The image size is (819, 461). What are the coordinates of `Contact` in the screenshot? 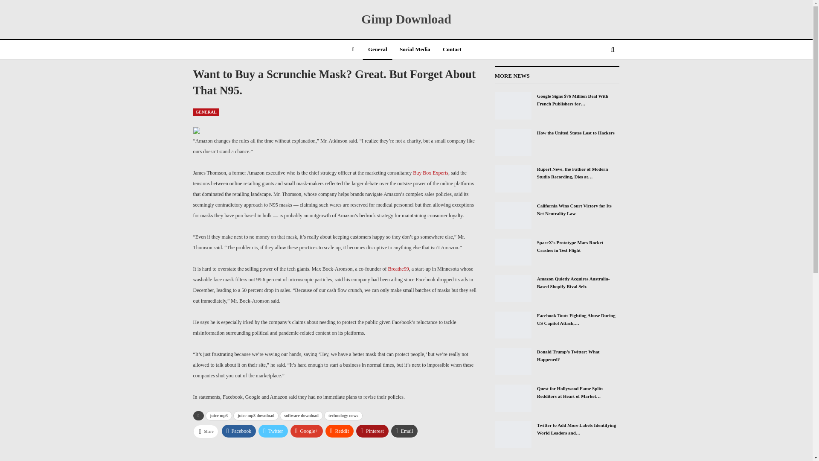 It's located at (452, 50).